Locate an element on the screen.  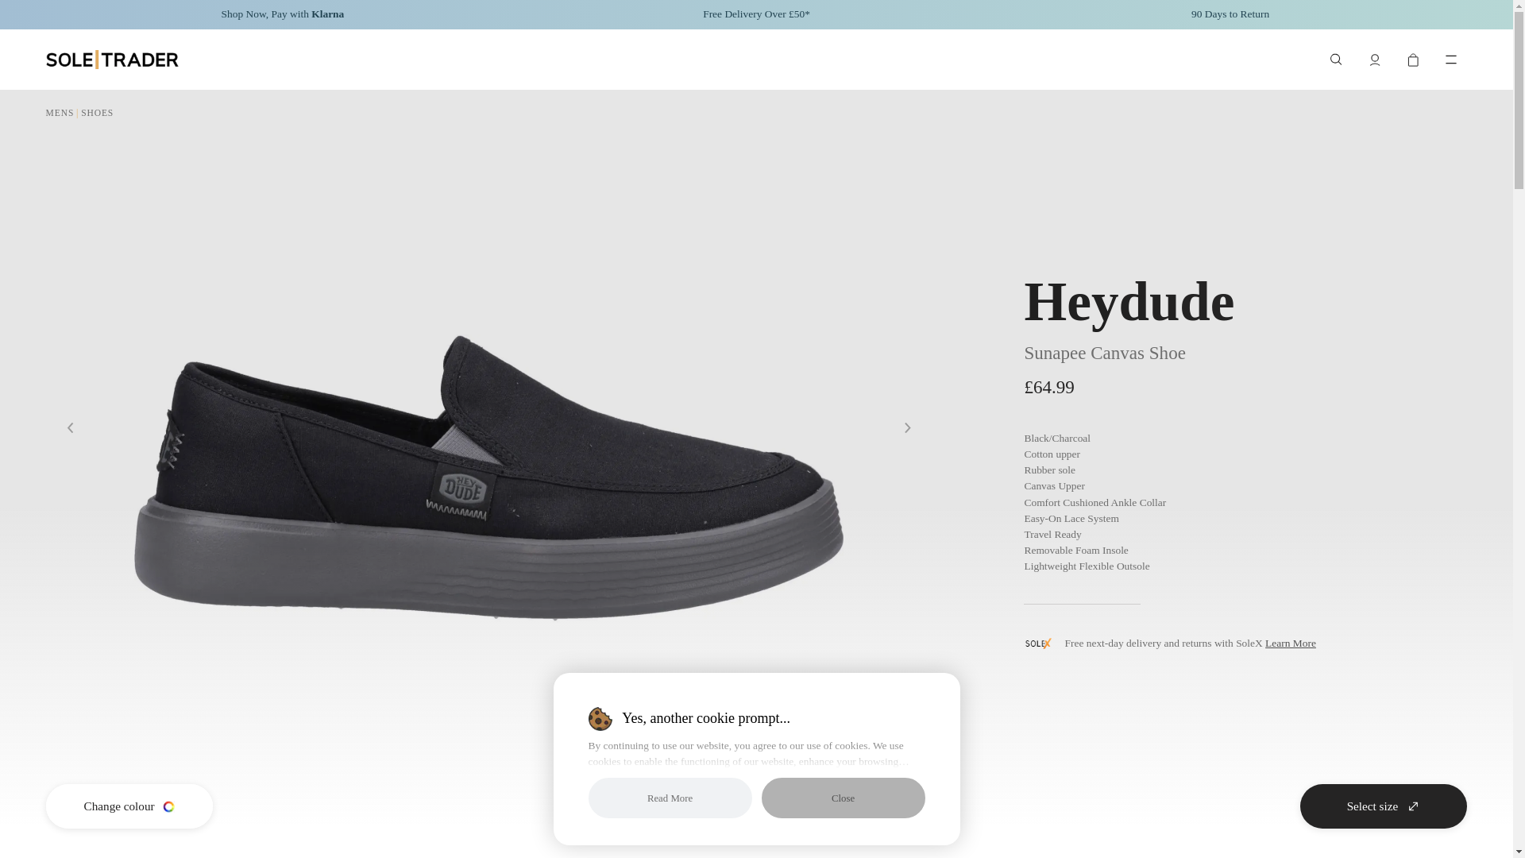
Learn More is located at coordinates (1290, 643).